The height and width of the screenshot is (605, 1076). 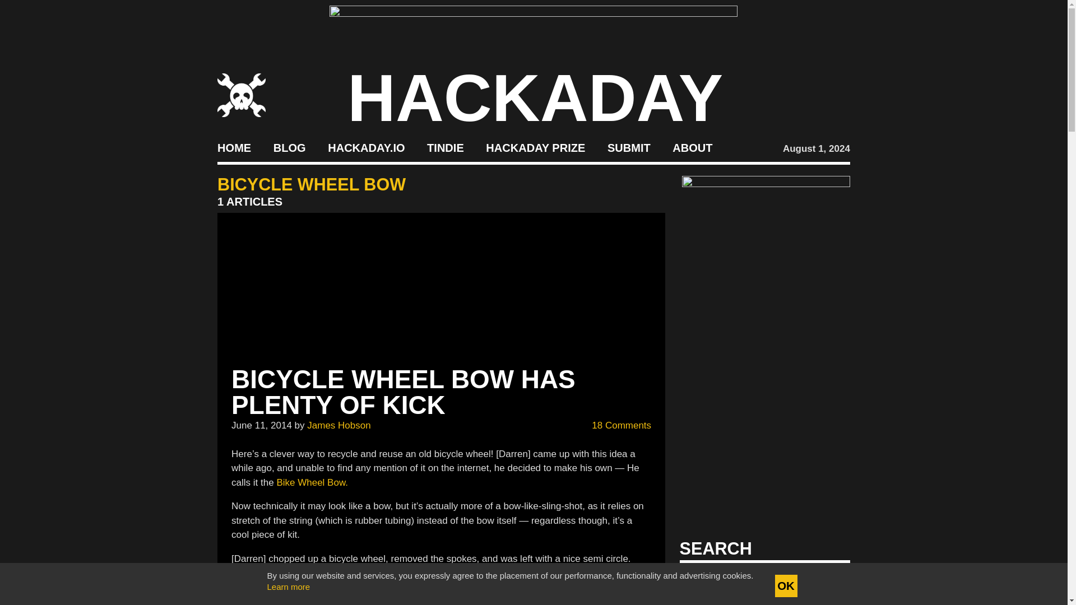 I want to click on SUBMIT, so click(x=629, y=148).